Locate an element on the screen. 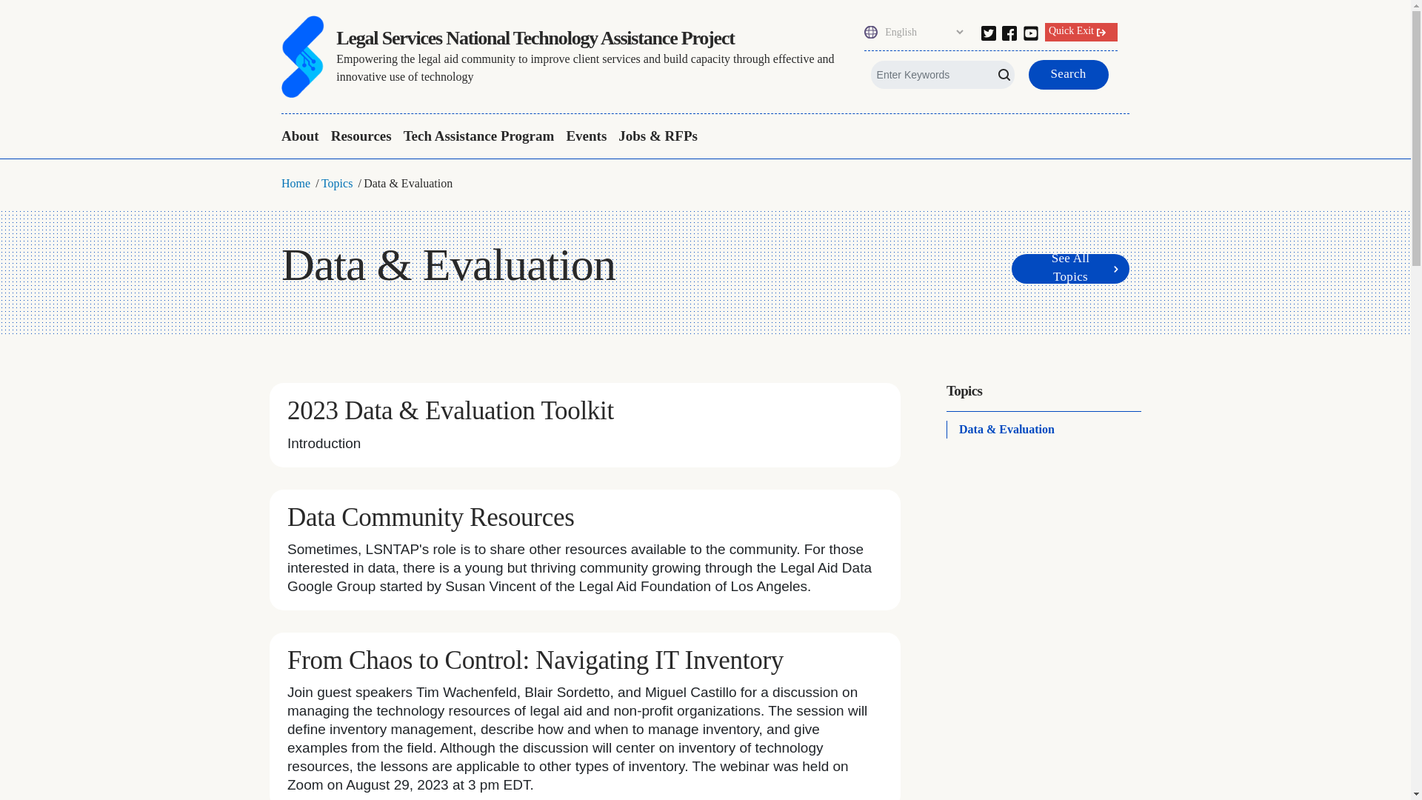 The width and height of the screenshot is (1422, 800). Data Community Resources is located at coordinates (430, 517).